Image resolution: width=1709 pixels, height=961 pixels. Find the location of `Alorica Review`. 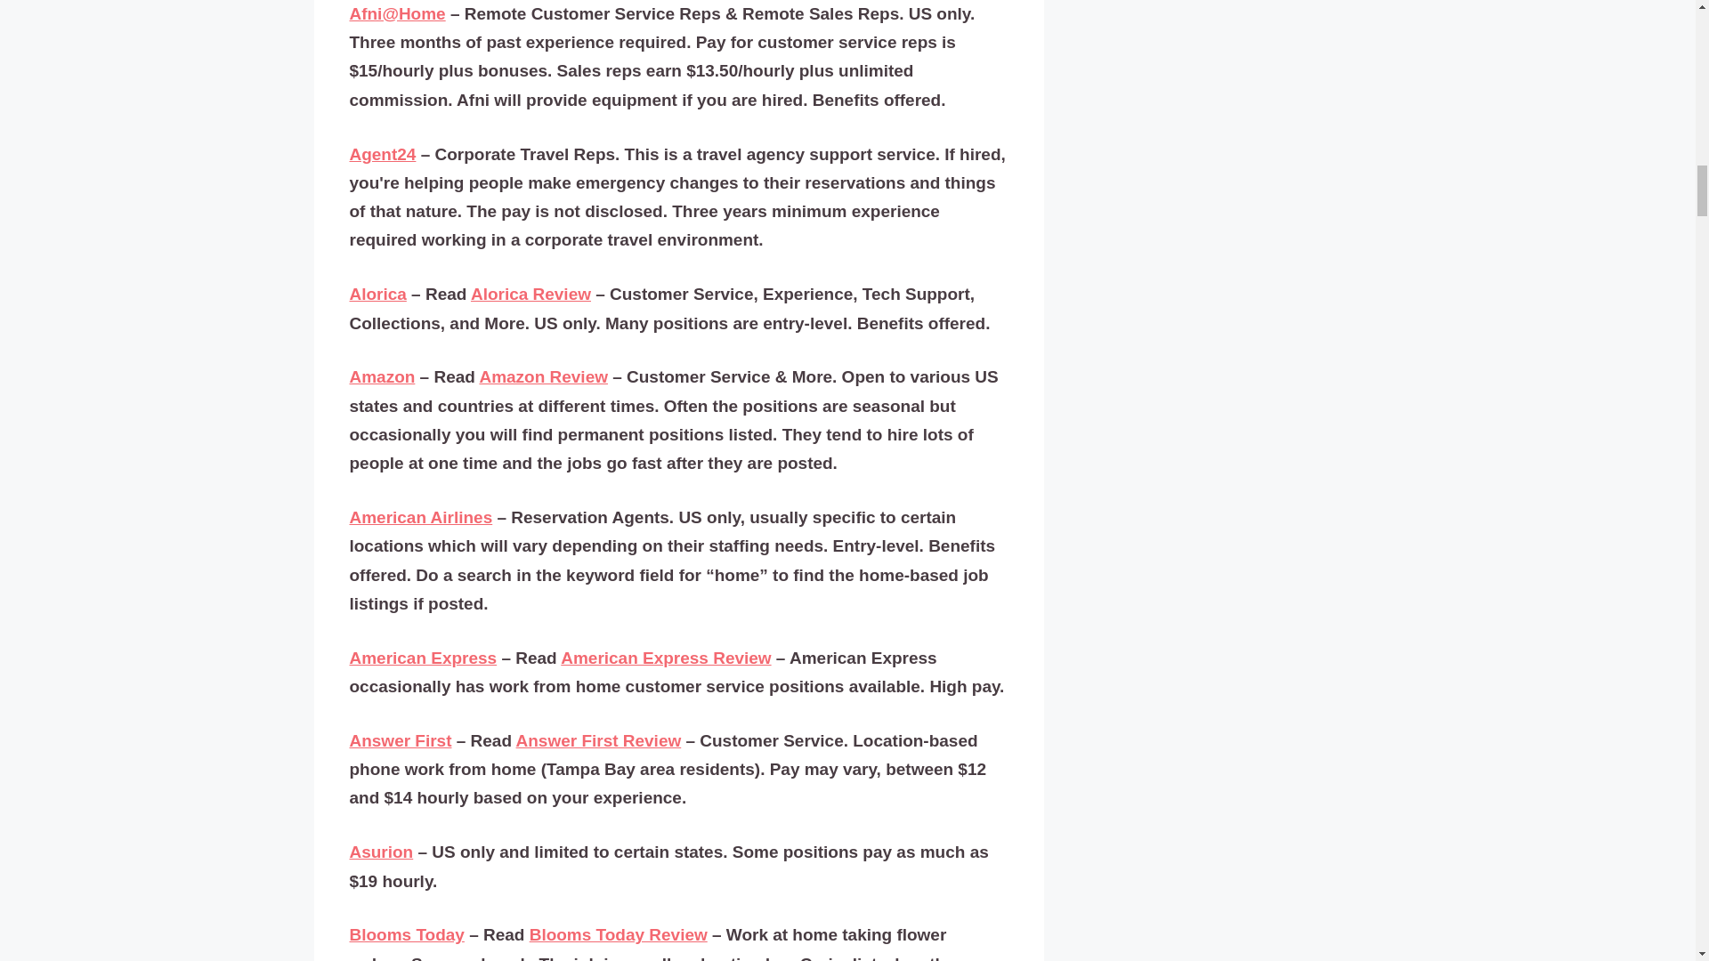

Alorica Review is located at coordinates (531, 294).